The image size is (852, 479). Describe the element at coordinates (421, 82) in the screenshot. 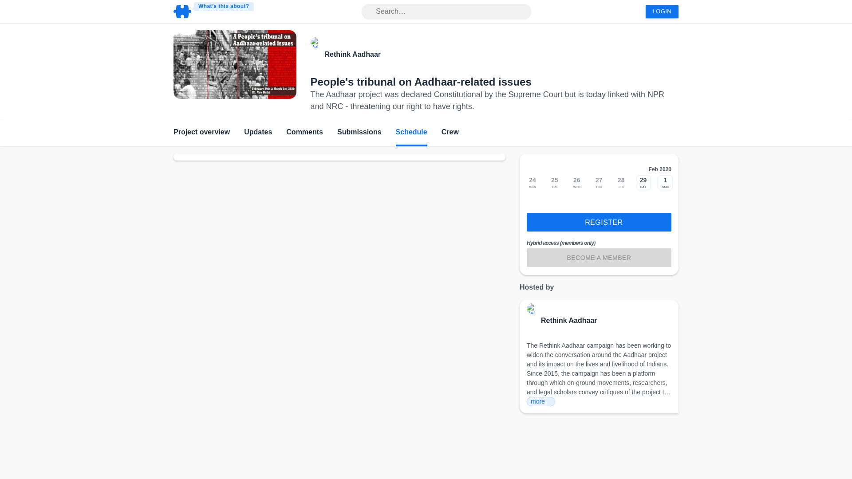

I see `People's tribunal on Aadhaar-related issues` at that location.